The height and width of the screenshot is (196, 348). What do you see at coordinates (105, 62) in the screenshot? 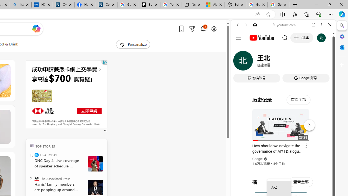
I see `Class: qc-adchoices-icon` at bounding box center [105, 62].